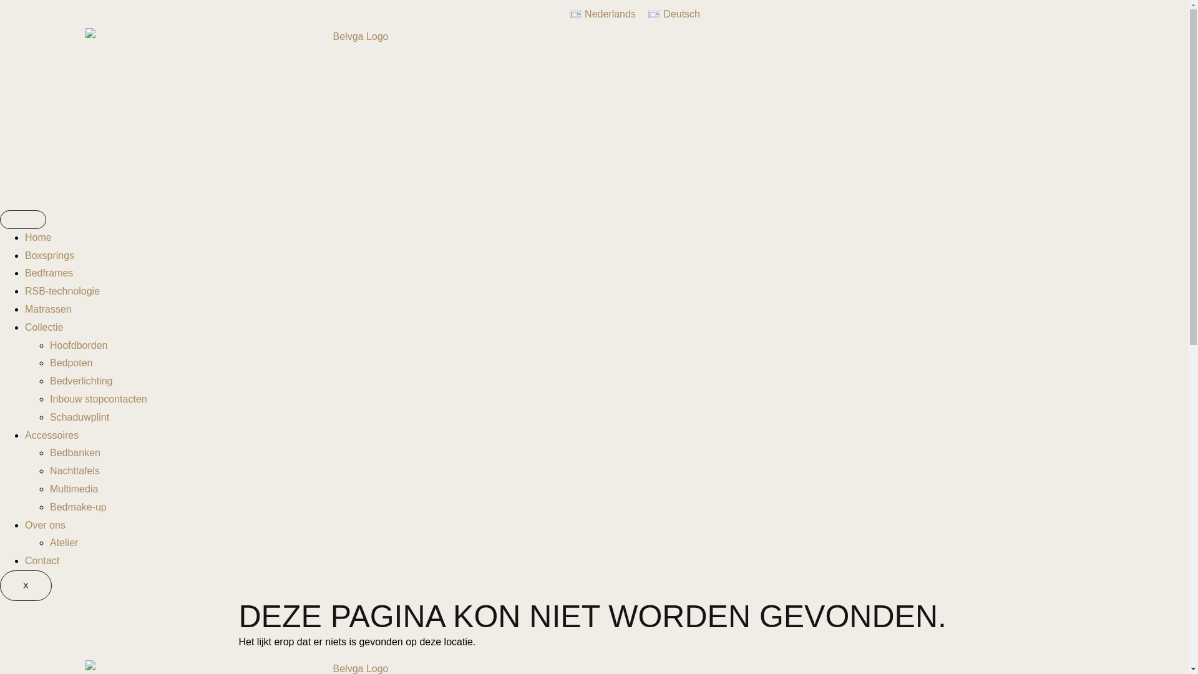  What do you see at coordinates (80, 417) in the screenshot?
I see `Schaduwplint` at bounding box center [80, 417].